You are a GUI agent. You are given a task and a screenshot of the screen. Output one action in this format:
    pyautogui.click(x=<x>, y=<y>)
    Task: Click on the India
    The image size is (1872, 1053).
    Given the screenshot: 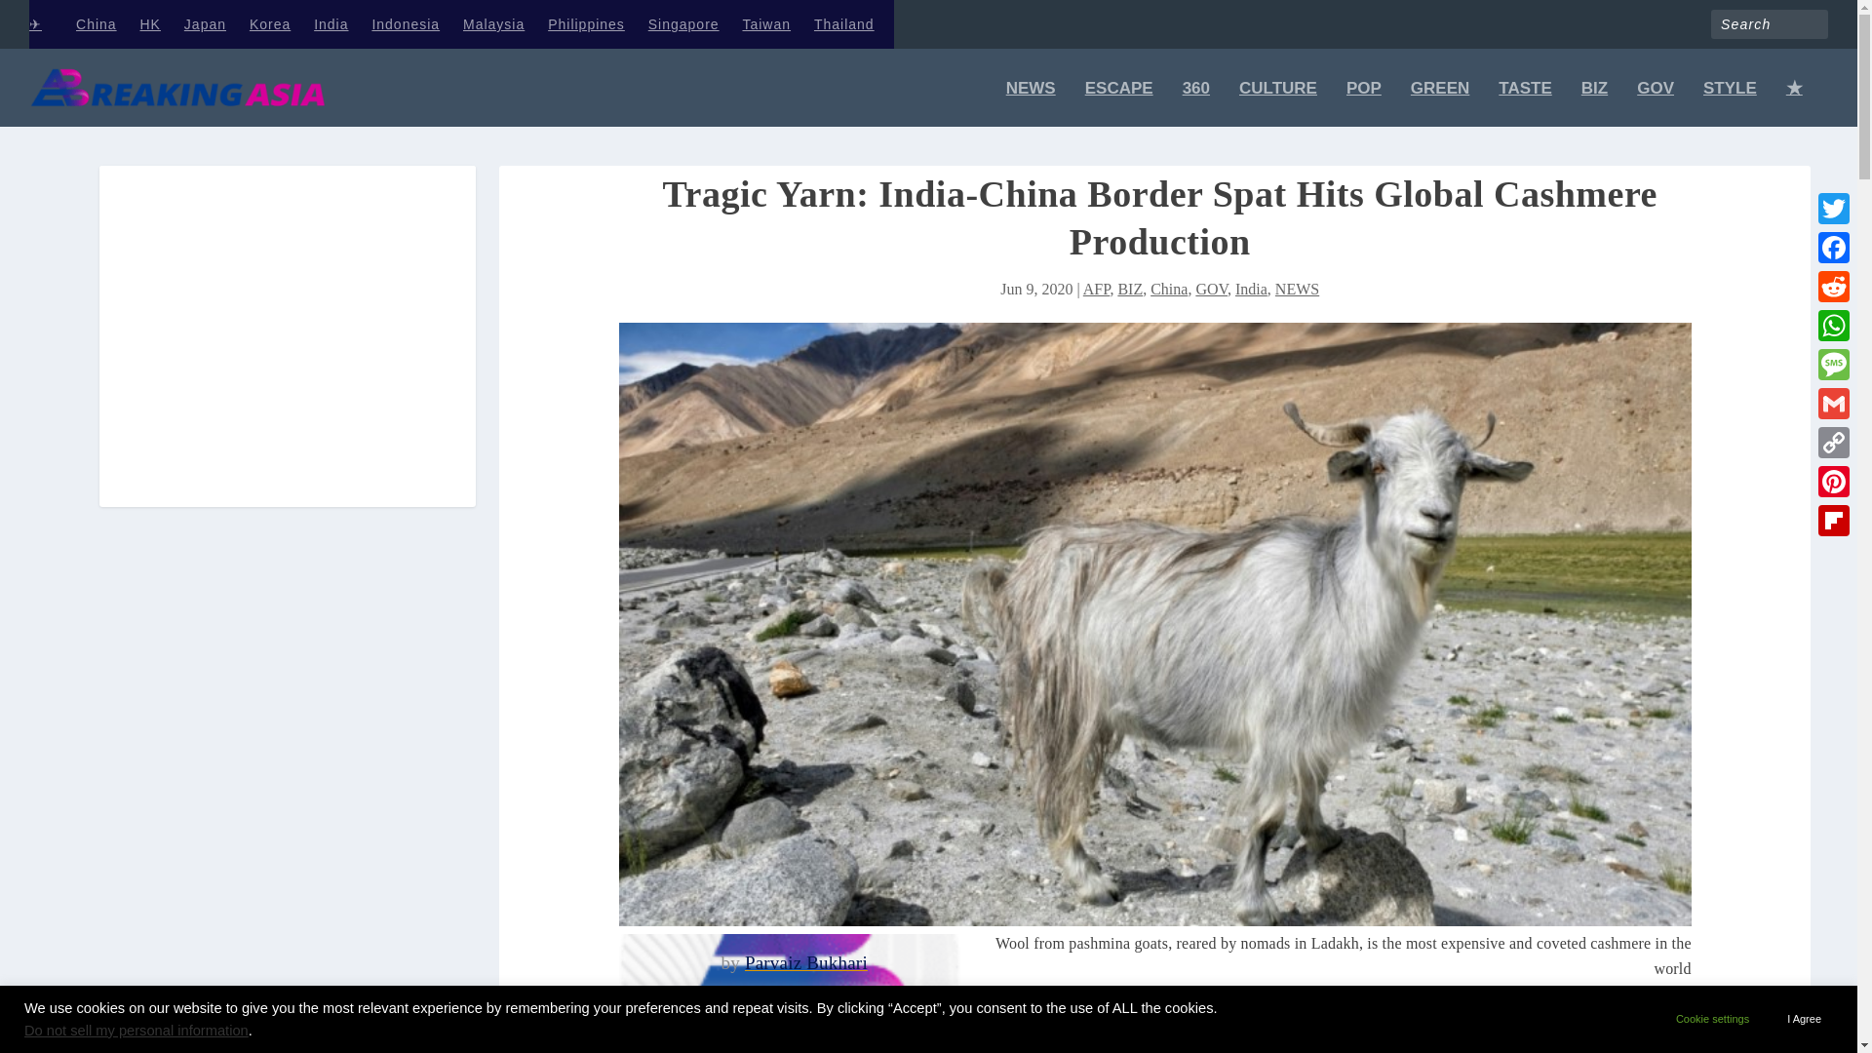 What is the action you would take?
    pyautogui.click(x=331, y=23)
    